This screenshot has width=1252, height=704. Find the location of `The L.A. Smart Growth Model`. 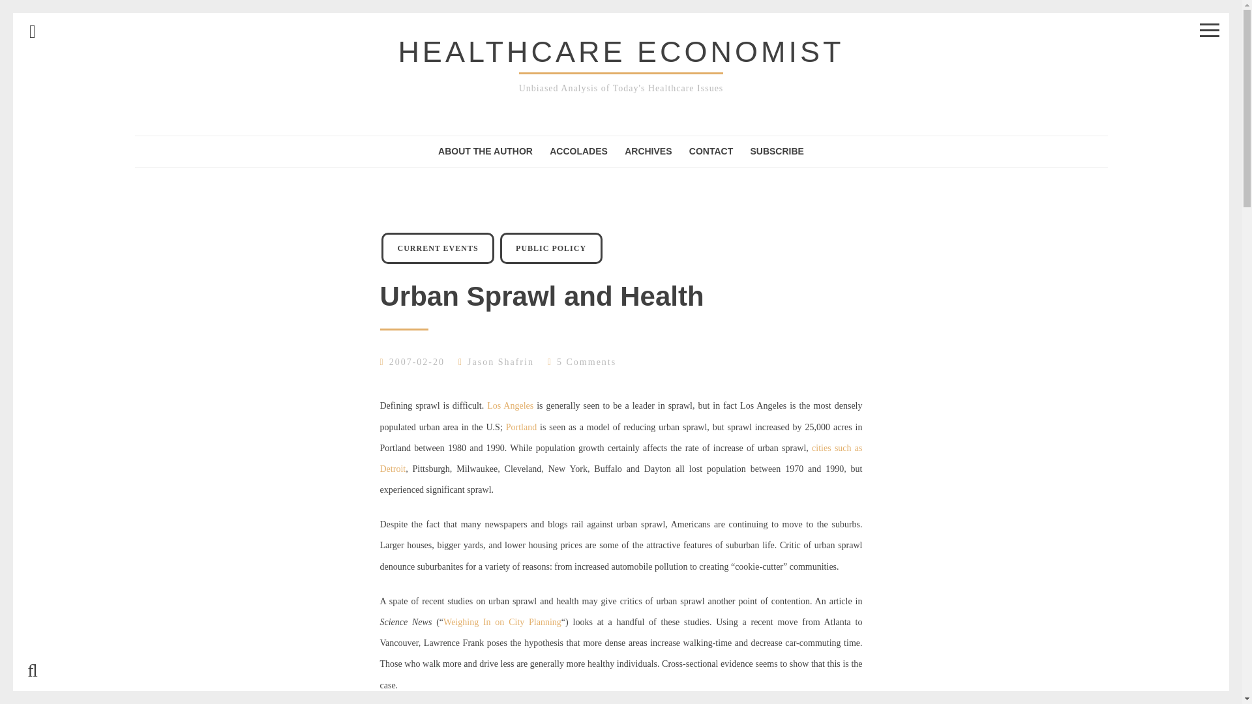

The L.A. Smart Growth Model is located at coordinates (510, 405).